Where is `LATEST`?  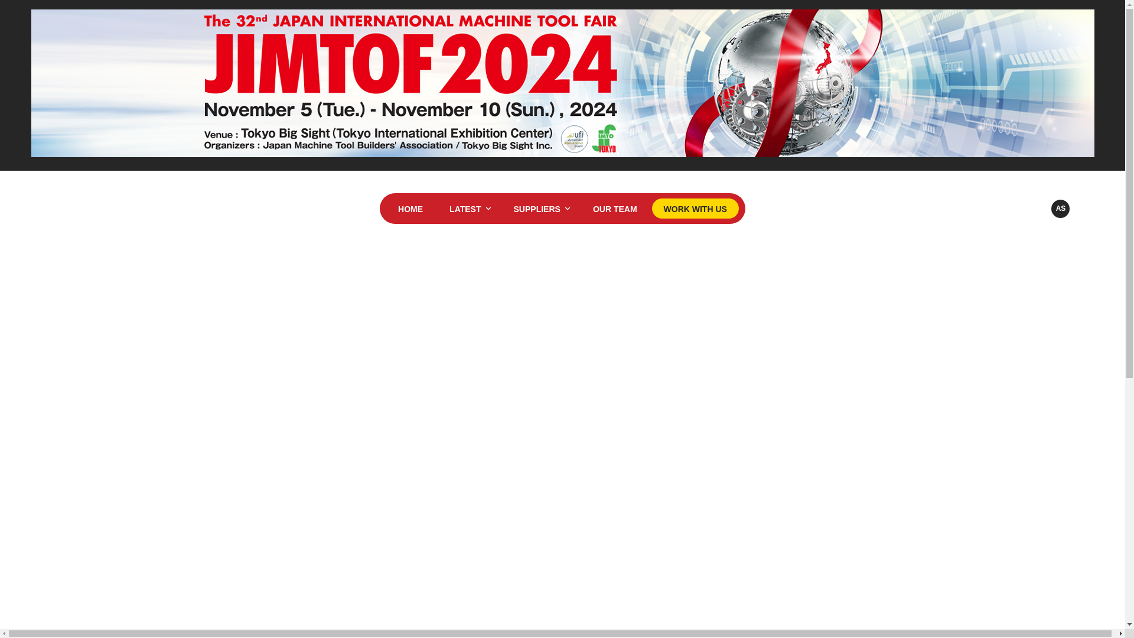
LATEST is located at coordinates (468, 208).